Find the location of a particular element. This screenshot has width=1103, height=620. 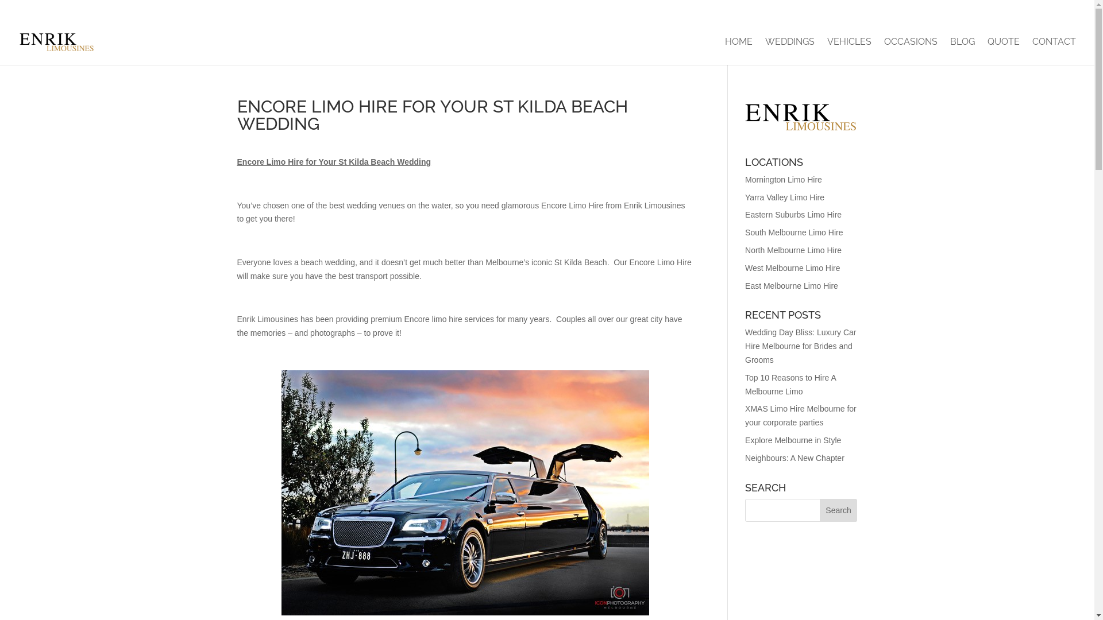

East Melbourne Limo Hire is located at coordinates (792, 286).